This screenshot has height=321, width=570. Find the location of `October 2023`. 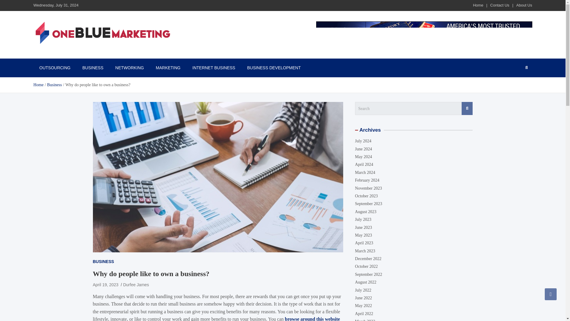

October 2023 is located at coordinates (366, 196).